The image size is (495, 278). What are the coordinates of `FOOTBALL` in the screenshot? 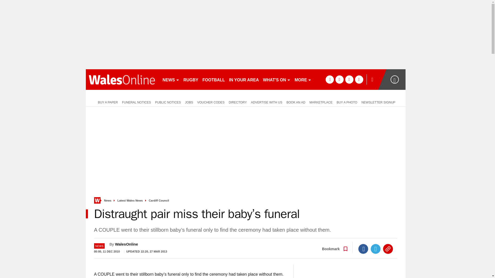 It's located at (213, 79).